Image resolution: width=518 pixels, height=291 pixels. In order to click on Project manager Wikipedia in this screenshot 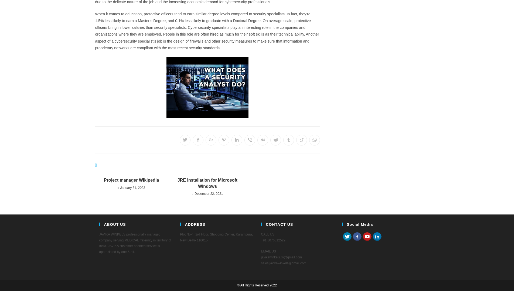, I will do `click(131, 180)`.